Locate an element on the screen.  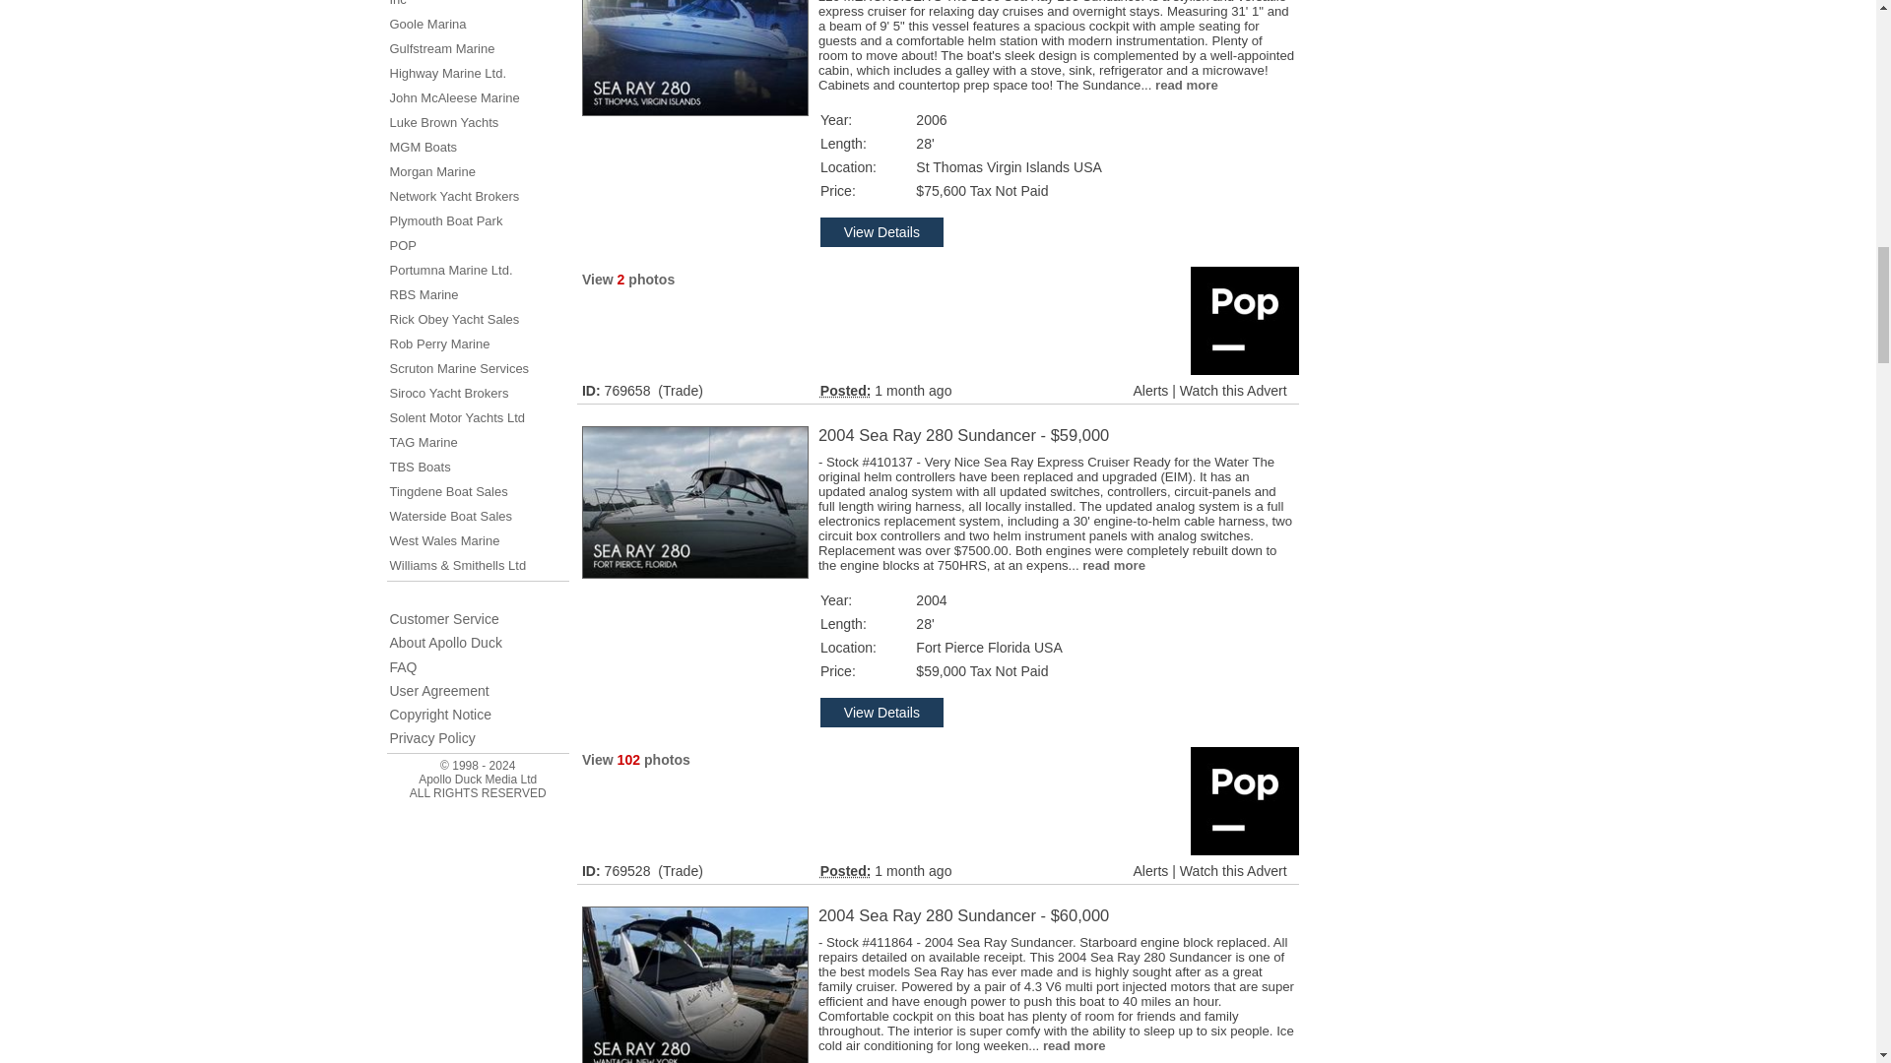
Highway Marine Ltd., UK is located at coordinates (447, 73).